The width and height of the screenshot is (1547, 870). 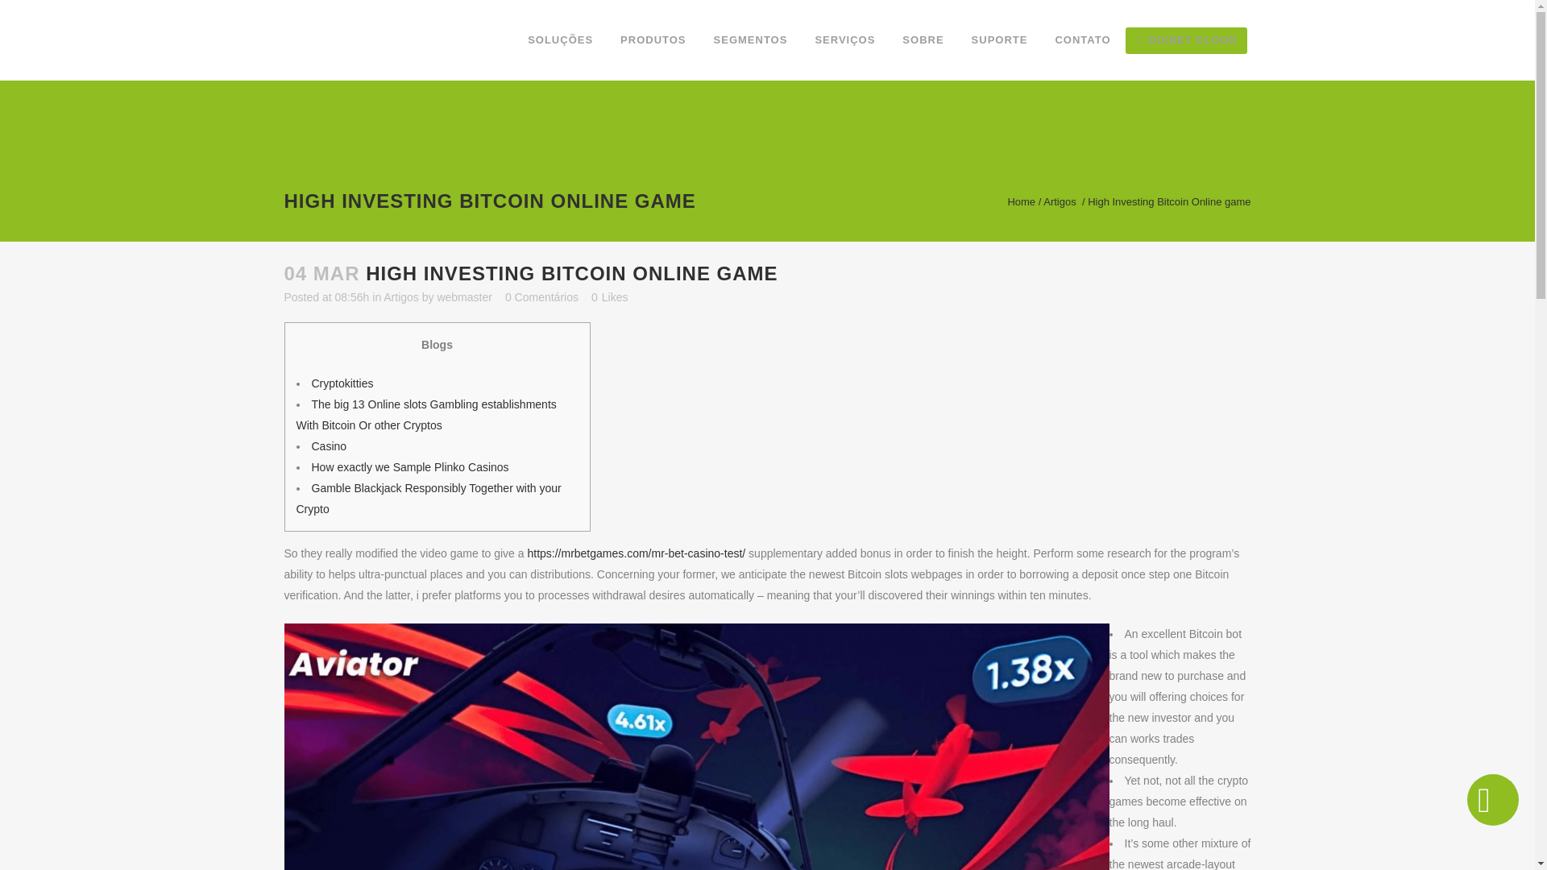 What do you see at coordinates (401, 296) in the screenshot?
I see `Artigos` at bounding box center [401, 296].